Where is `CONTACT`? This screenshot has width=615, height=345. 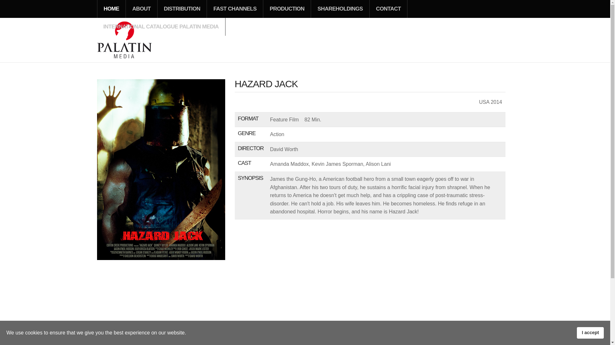
CONTACT is located at coordinates (388, 9).